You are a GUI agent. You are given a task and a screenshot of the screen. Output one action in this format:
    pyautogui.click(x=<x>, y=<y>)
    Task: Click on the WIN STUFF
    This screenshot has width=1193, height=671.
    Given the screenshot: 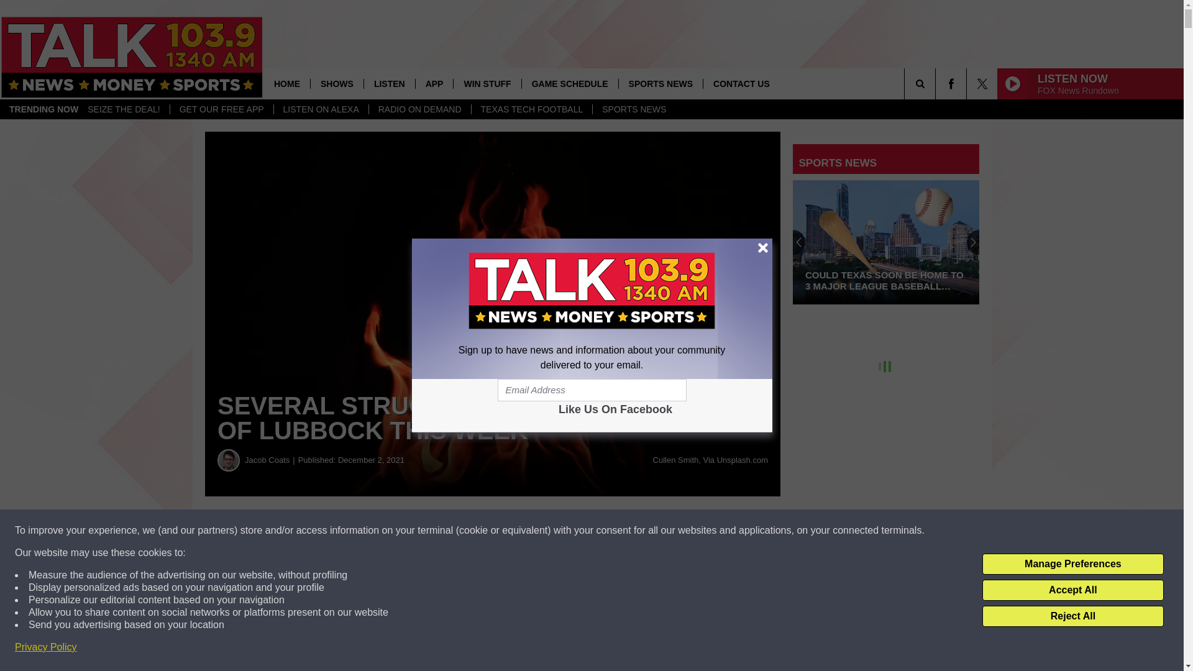 What is the action you would take?
    pyautogui.click(x=487, y=83)
    